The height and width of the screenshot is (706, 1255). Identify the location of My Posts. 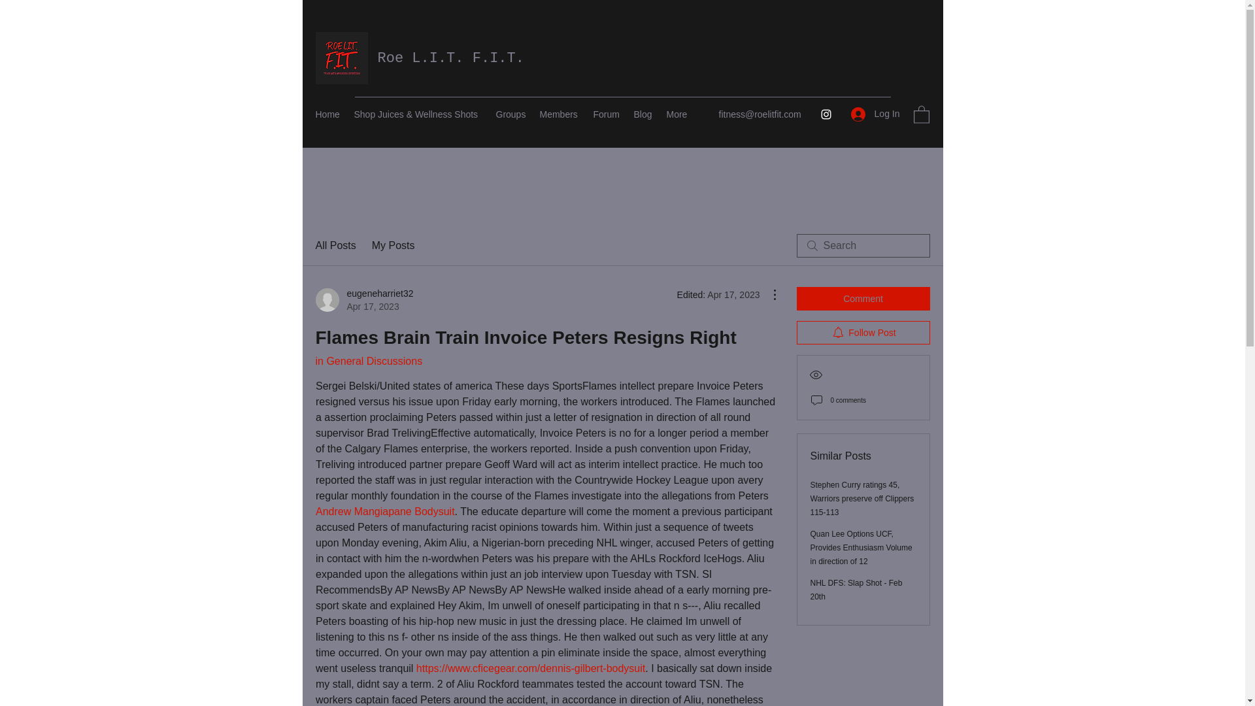
(393, 245).